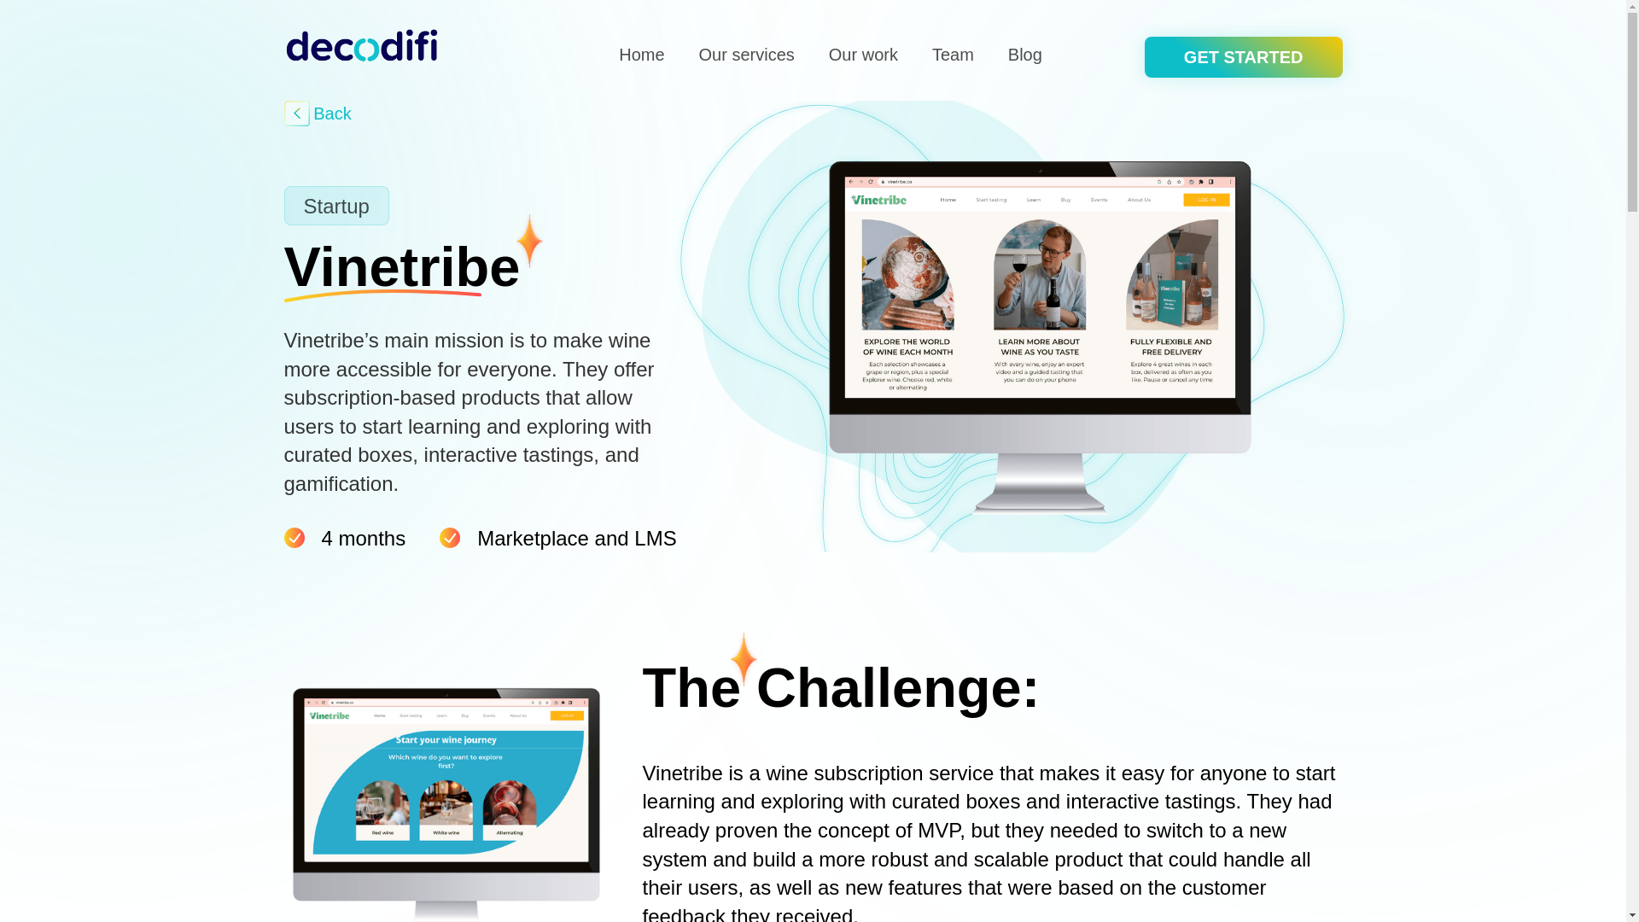  I want to click on Back, so click(319, 113).